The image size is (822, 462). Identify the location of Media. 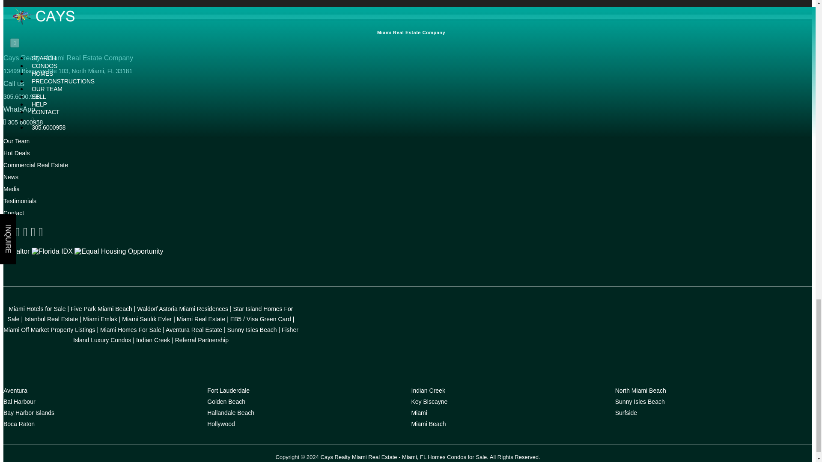
(11, 189).